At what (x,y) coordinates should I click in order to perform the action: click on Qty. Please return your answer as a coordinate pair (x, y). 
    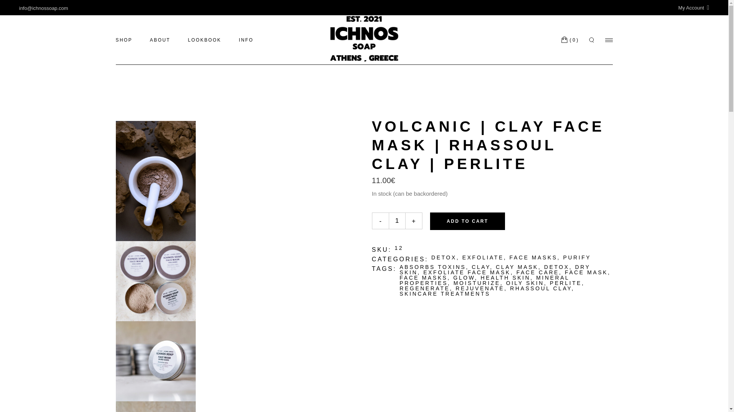
    Looking at the image, I should click on (396, 220).